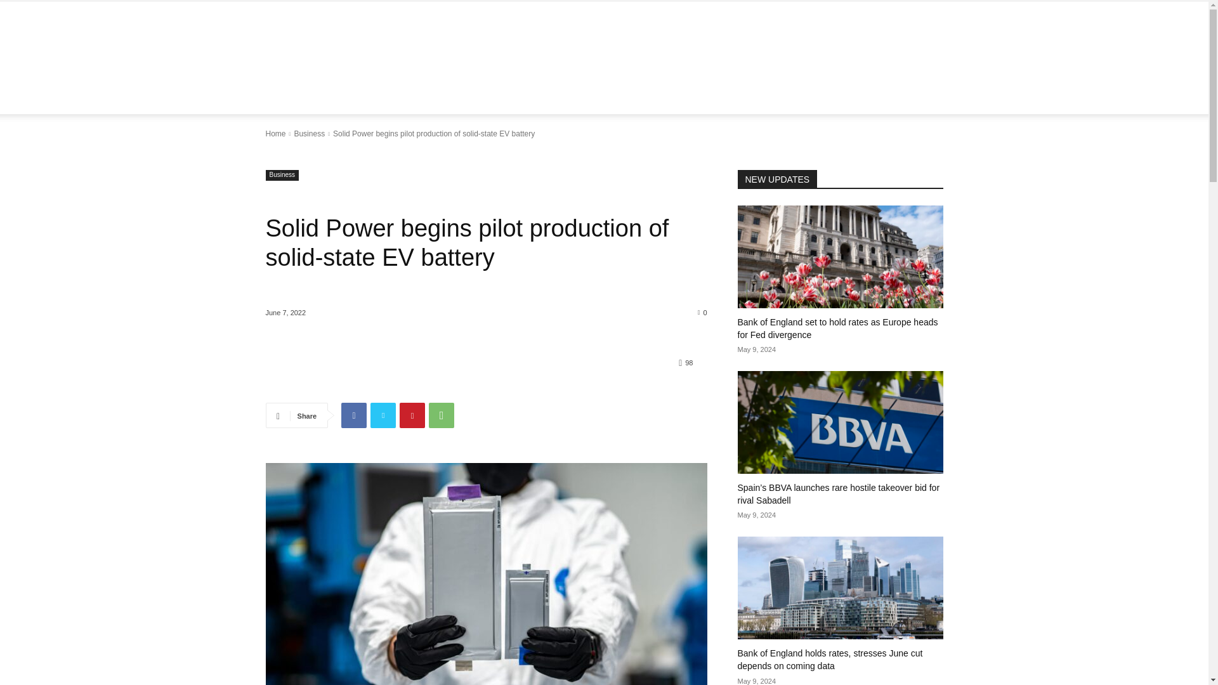 This screenshot has height=685, width=1218. What do you see at coordinates (447, 99) in the screenshot?
I see `CRYPTO CURRENCY` at bounding box center [447, 99].